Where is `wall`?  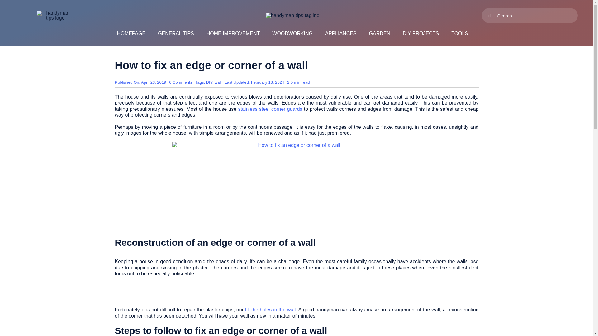
wall is located at coordinates (218, 82).